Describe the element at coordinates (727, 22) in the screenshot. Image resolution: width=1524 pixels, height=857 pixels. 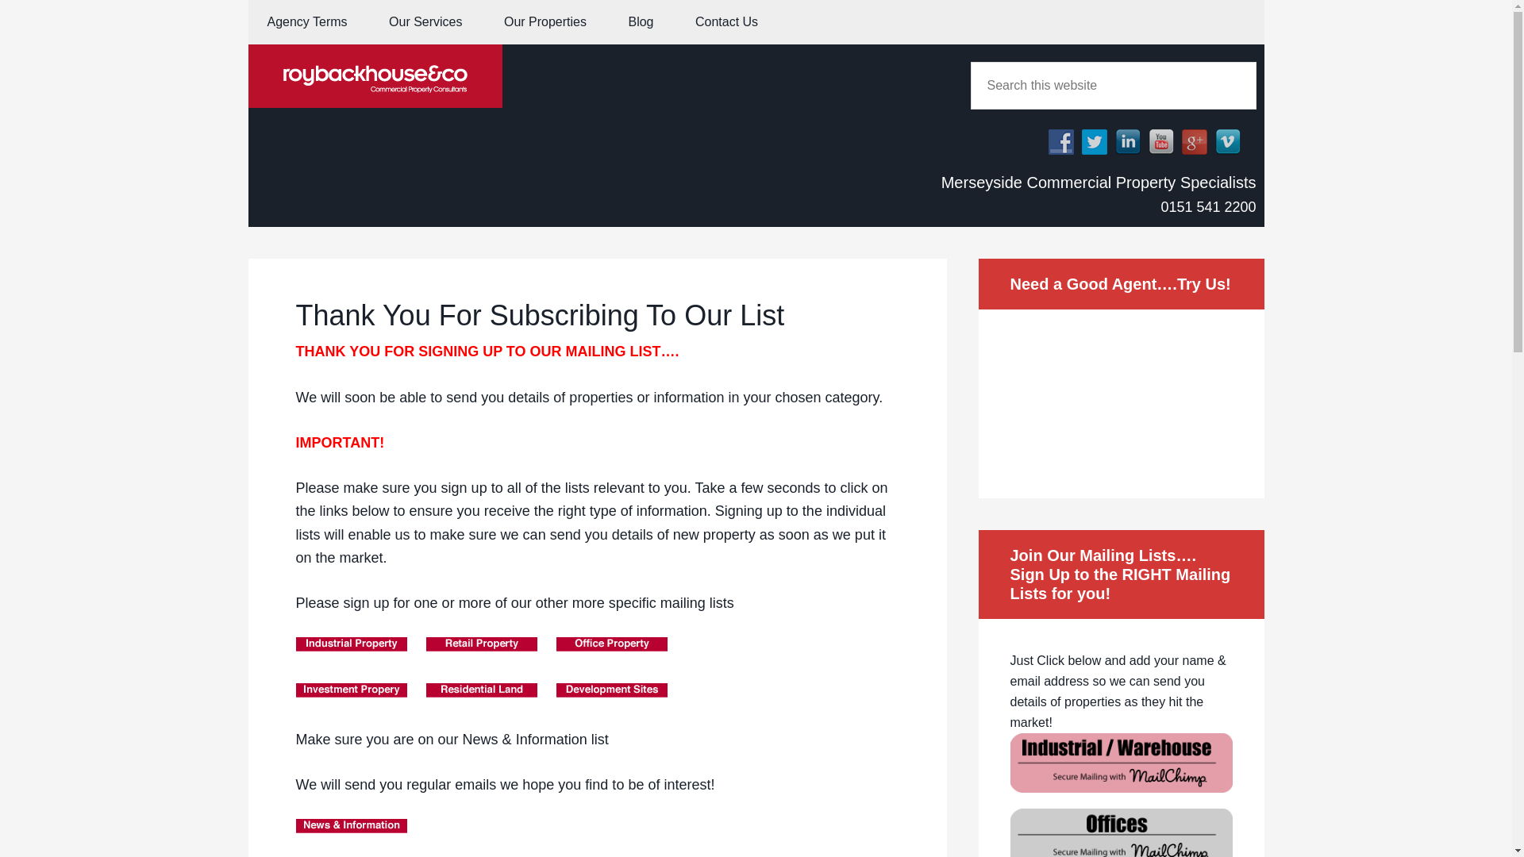
I see `Contact Us` at that location.